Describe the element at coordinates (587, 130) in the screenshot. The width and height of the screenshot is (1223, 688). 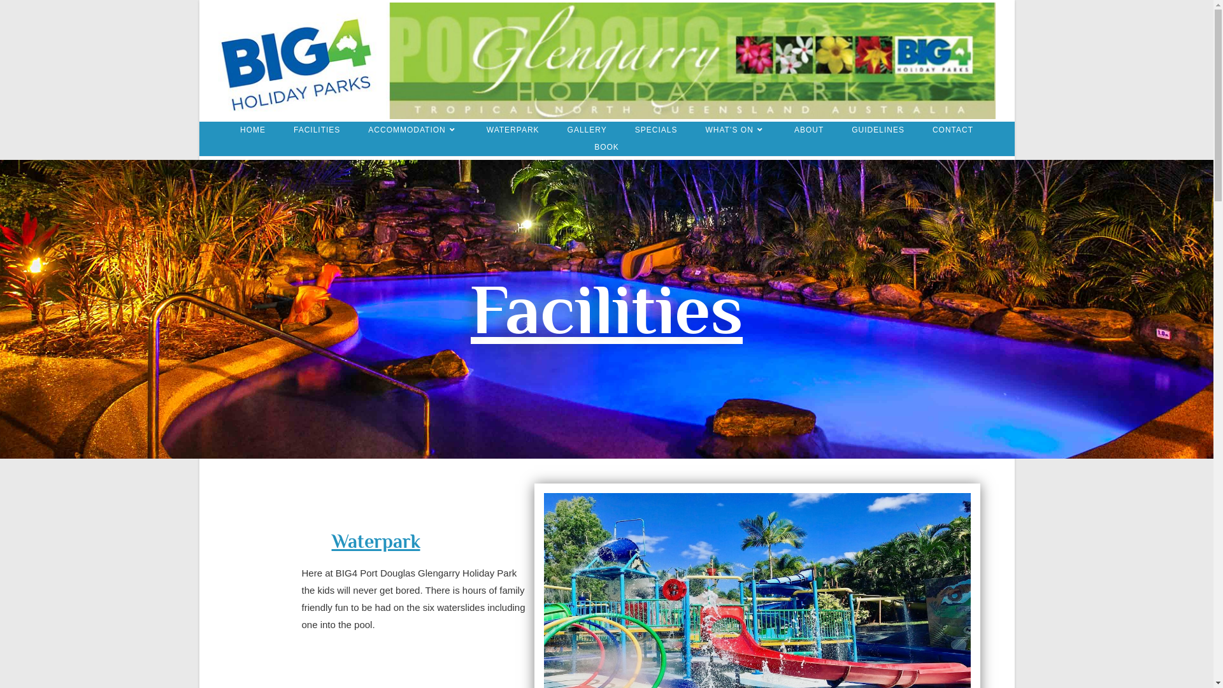
I see `GALLERY` at that location.